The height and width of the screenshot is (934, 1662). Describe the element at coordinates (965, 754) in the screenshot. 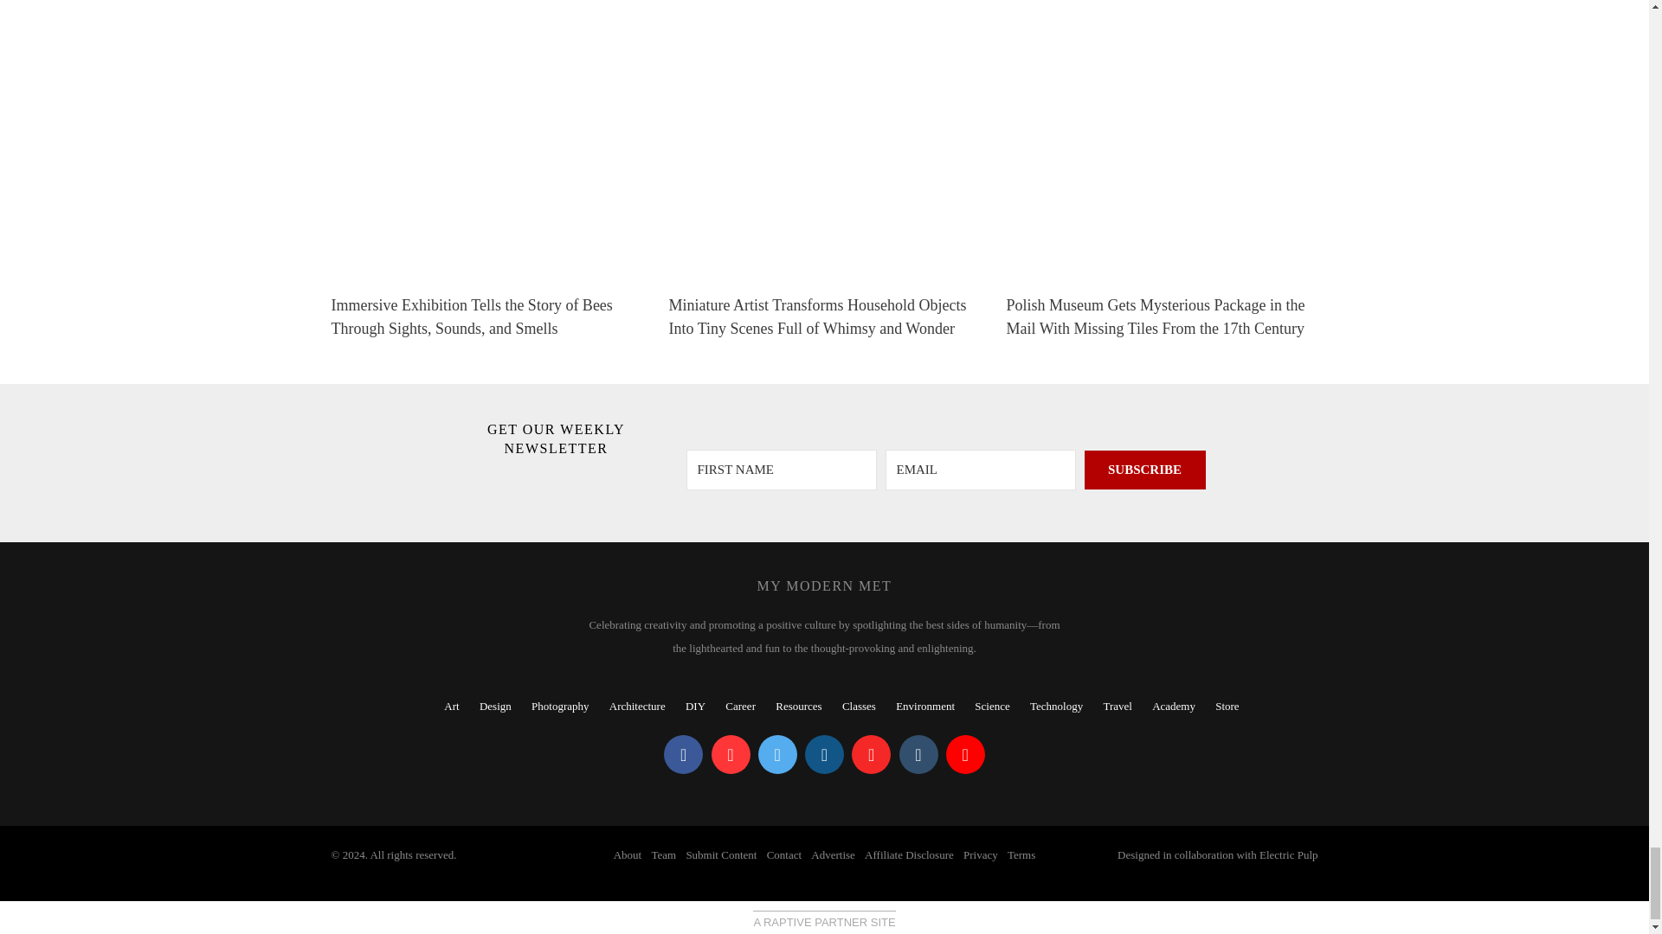

I see `My Modern Met on YouTube` at that location.